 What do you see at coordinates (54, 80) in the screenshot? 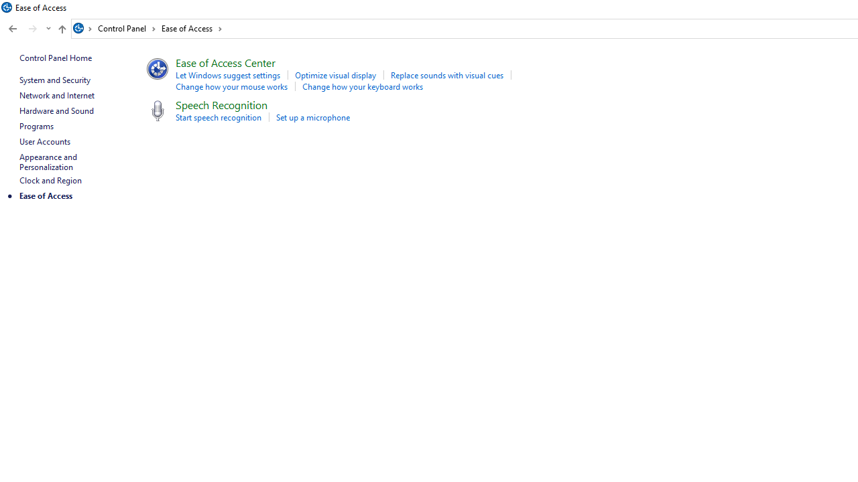
I see `System and Security` at bounding box center [54, 80].